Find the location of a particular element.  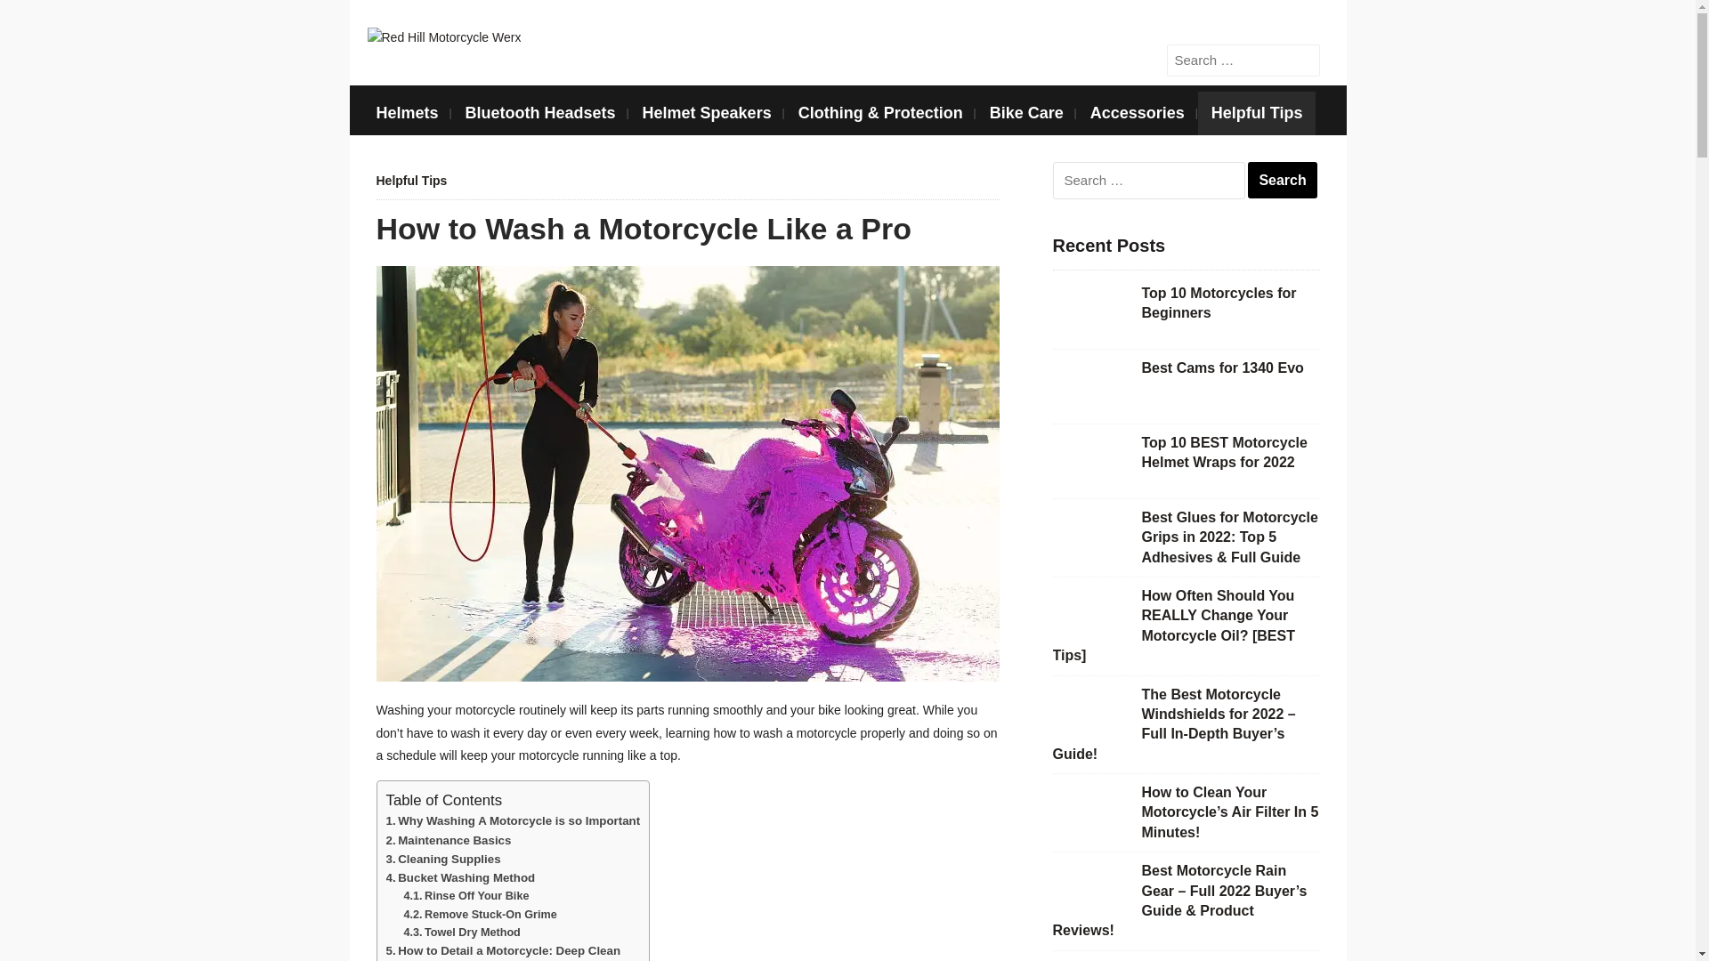

Search is located at coordinates (1282, 180).